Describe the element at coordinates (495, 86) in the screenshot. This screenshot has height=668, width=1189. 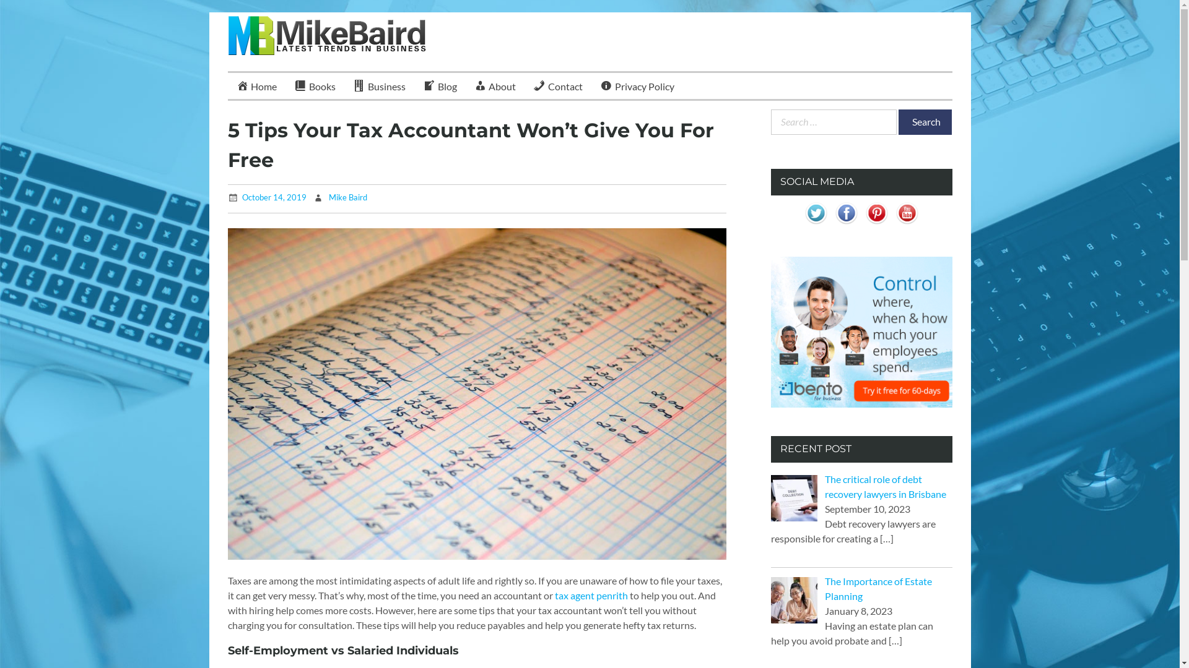
I see `About` at that location.